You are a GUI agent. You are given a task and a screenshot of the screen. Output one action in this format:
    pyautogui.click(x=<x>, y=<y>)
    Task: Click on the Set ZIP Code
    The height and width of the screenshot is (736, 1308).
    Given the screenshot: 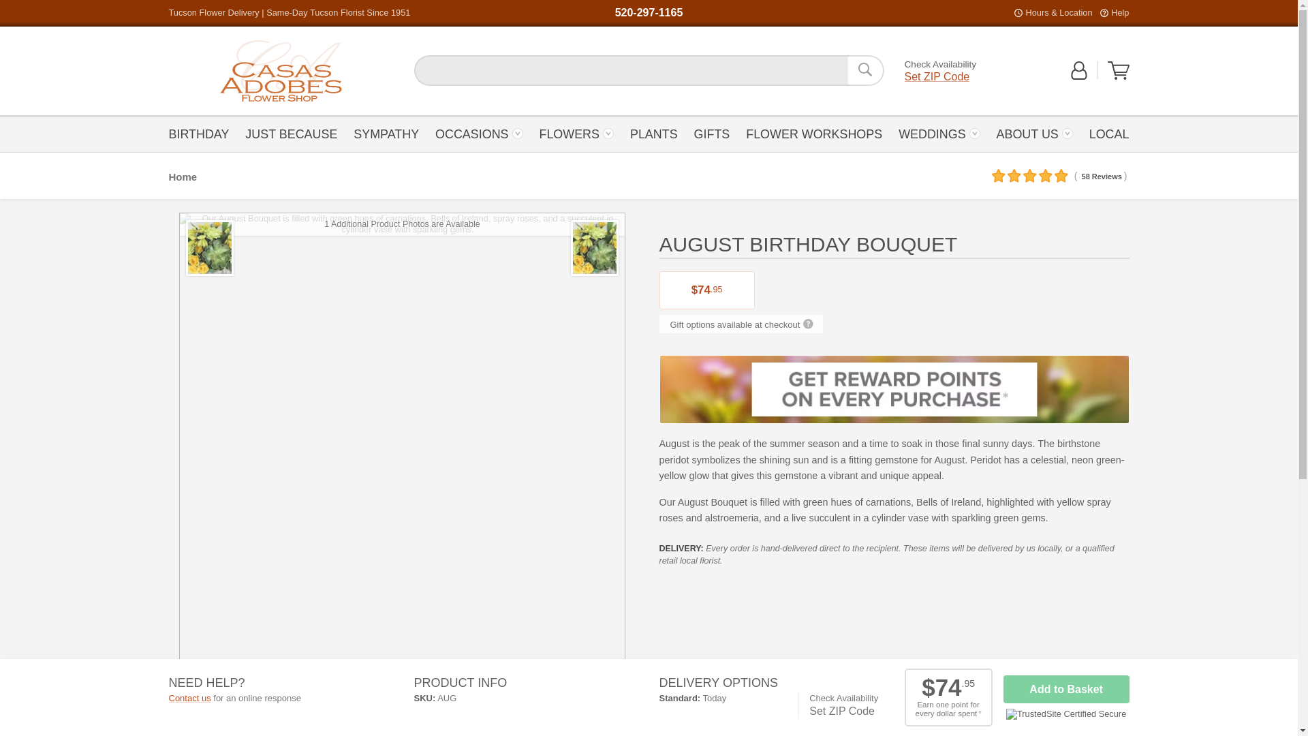 What is the action you would take?
    pyautogui.click(x=937, y=76)
    